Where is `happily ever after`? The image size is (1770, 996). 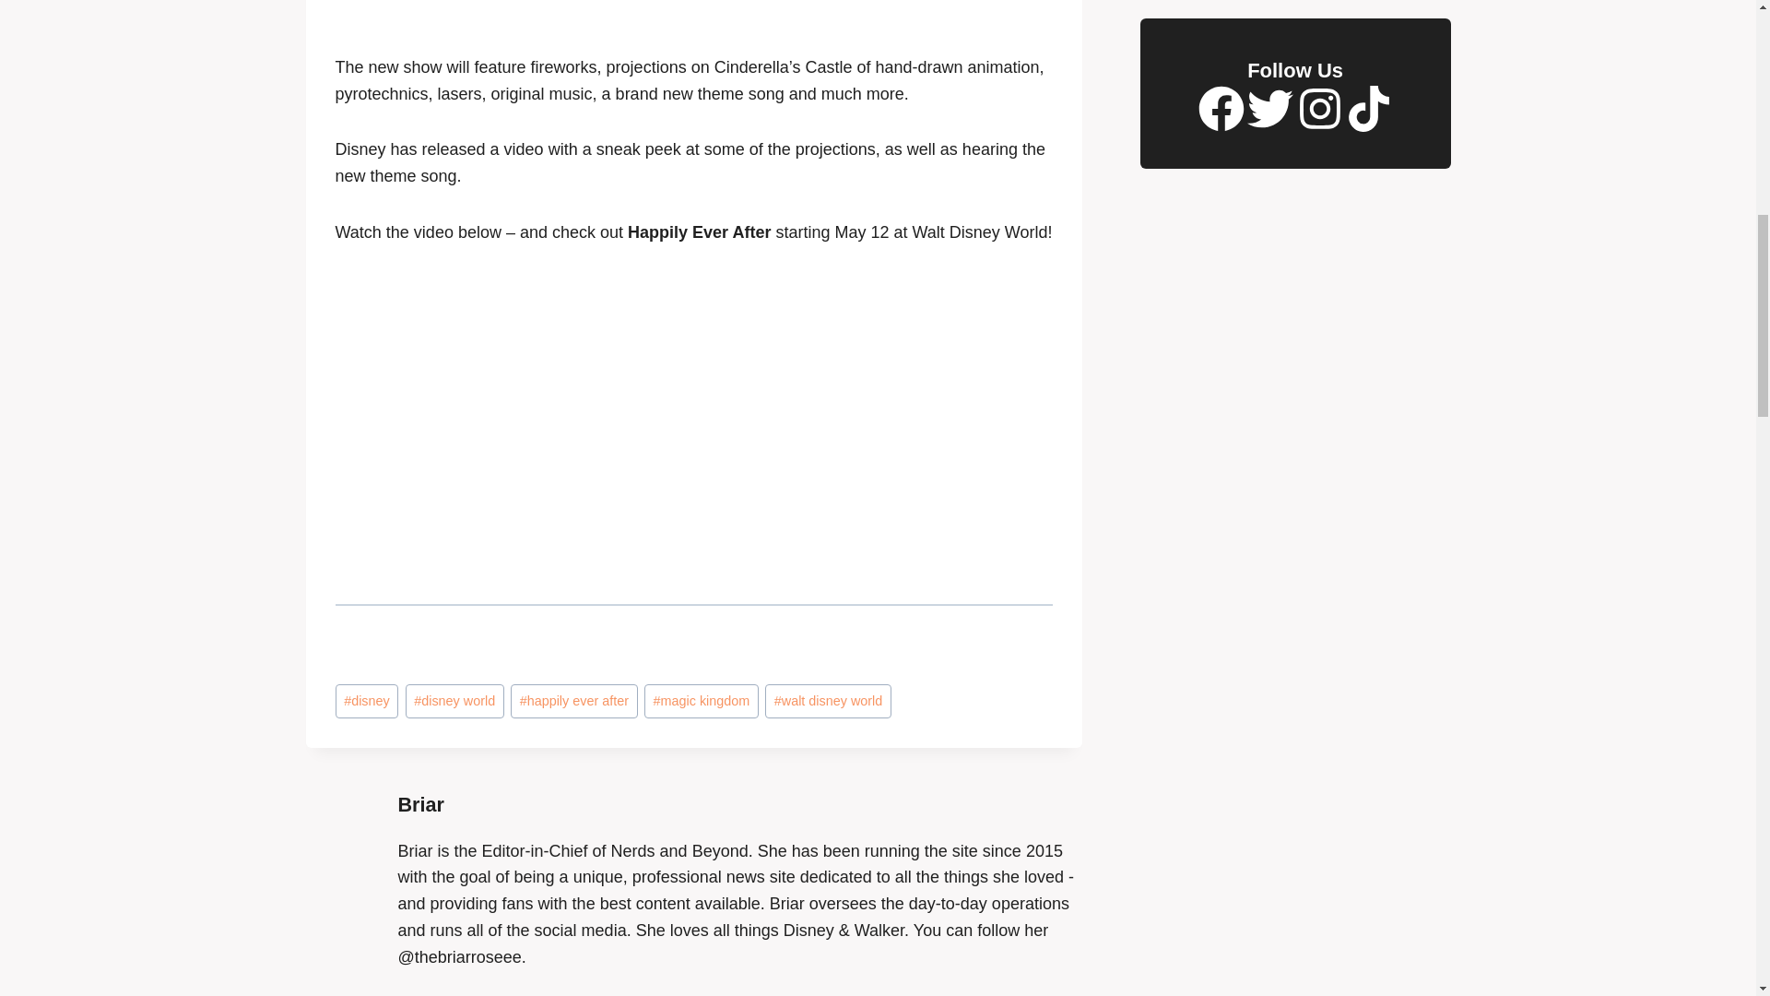
happily ever after is located at coordinates (573, 701).